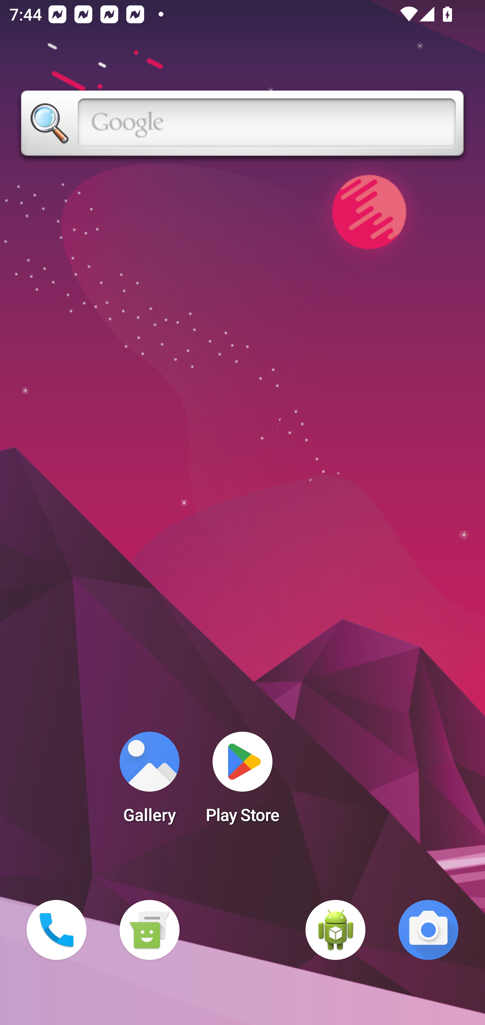 This screenshot has width=485, height=1025. What do you see at coordinates (335, 930) in the screenshot?
I see `WebView Browser Tester` at bounding box center [335, 930].